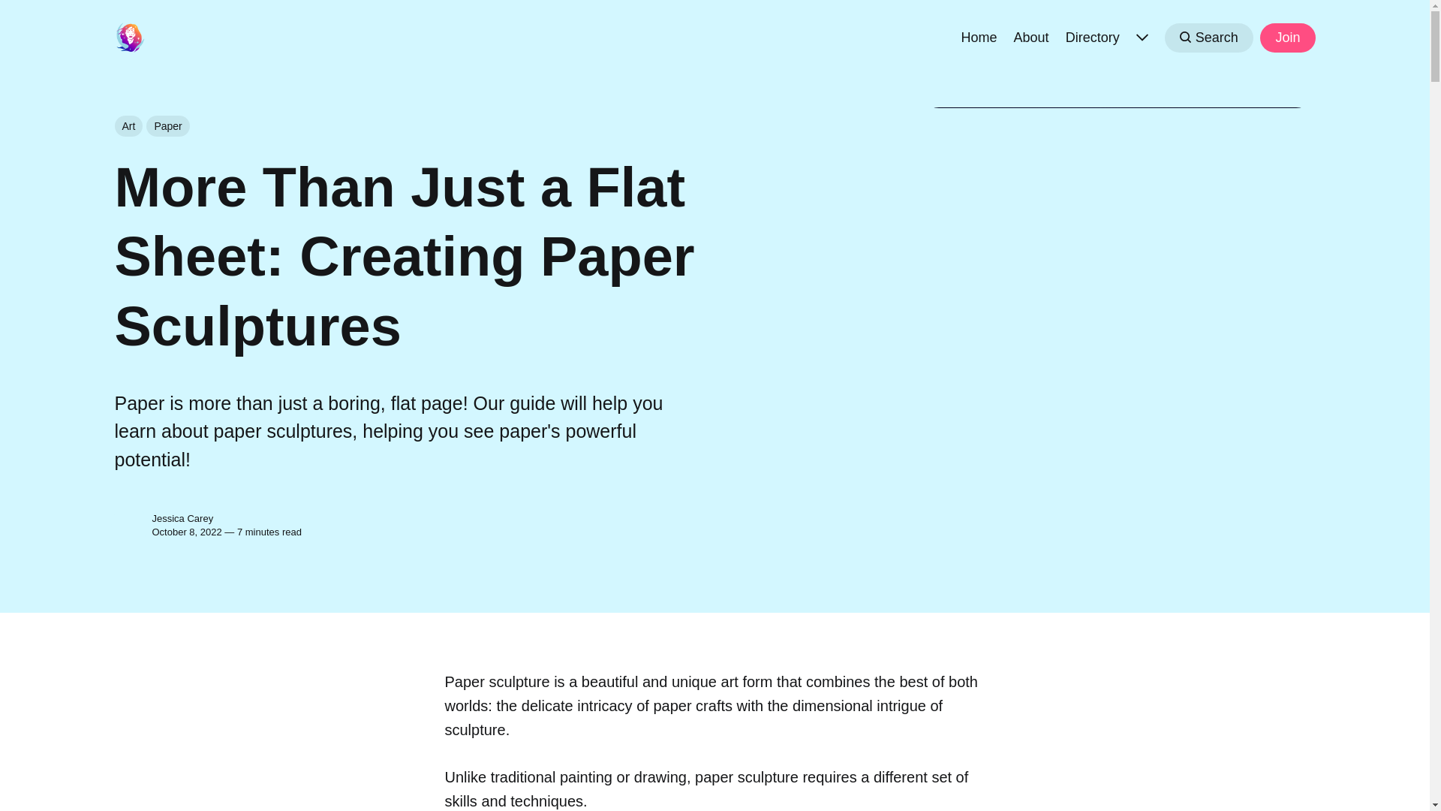  What do you see at coordinates (128, 126) in the screenshot?
I see `Art` at bounding box center [128, 126].